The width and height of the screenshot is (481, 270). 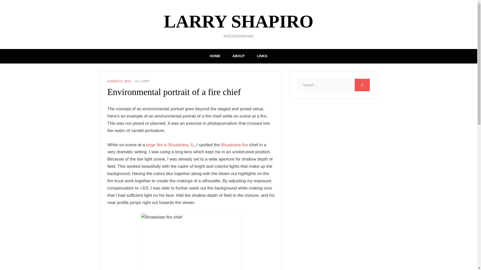 I want to click on HOME, so click(x=215, y=56).